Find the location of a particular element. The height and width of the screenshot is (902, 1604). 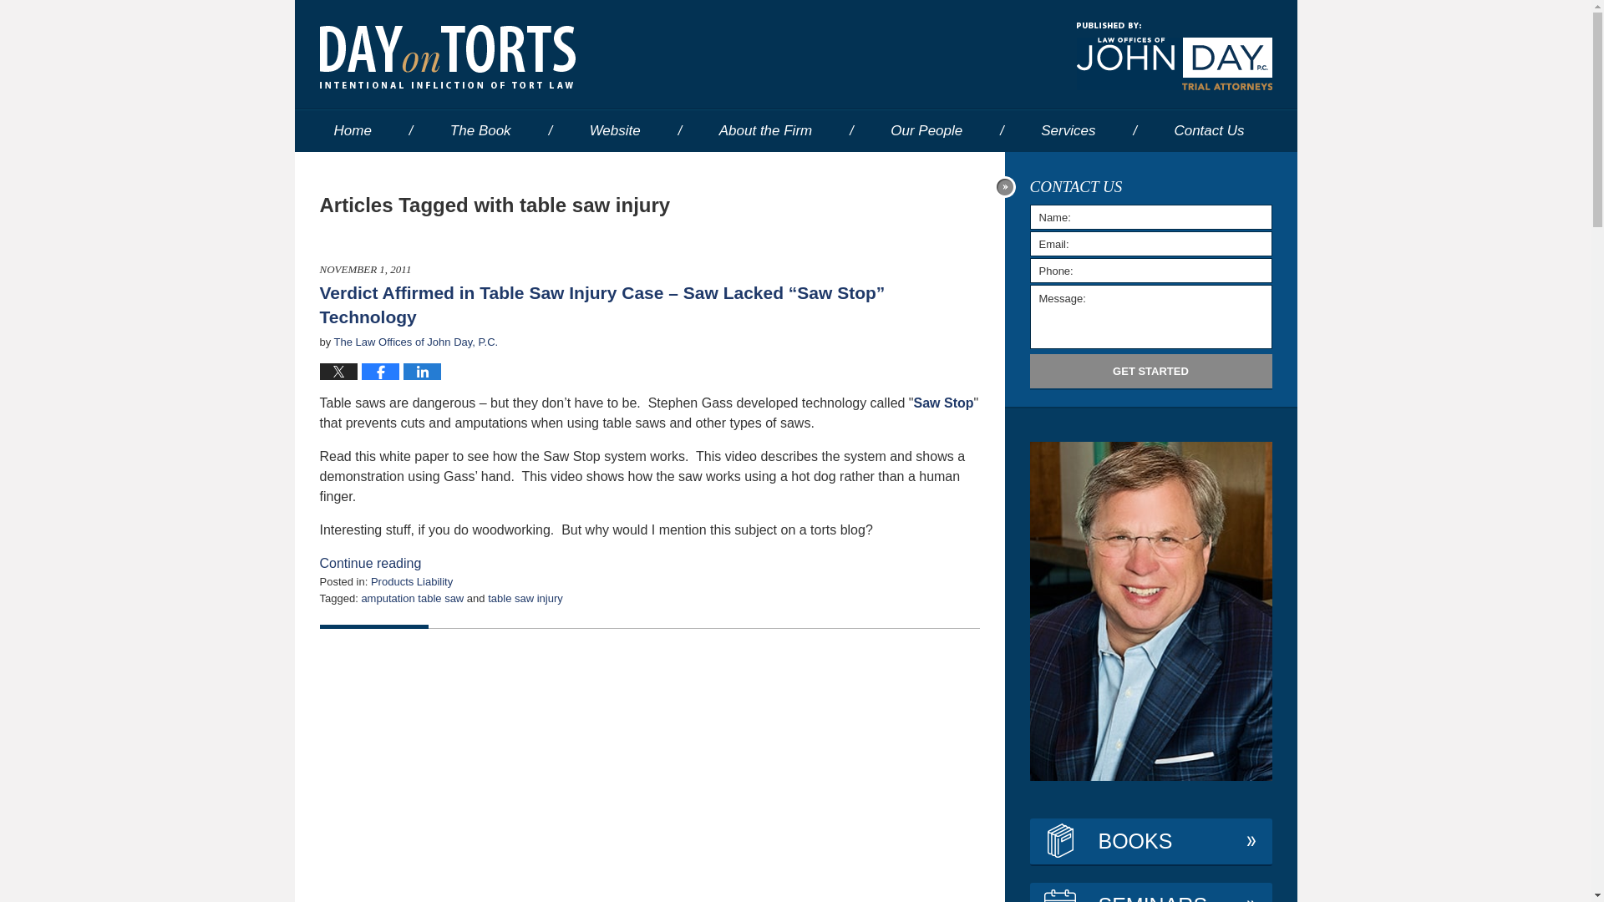

About the Firm is located at coordinates (765, 130).